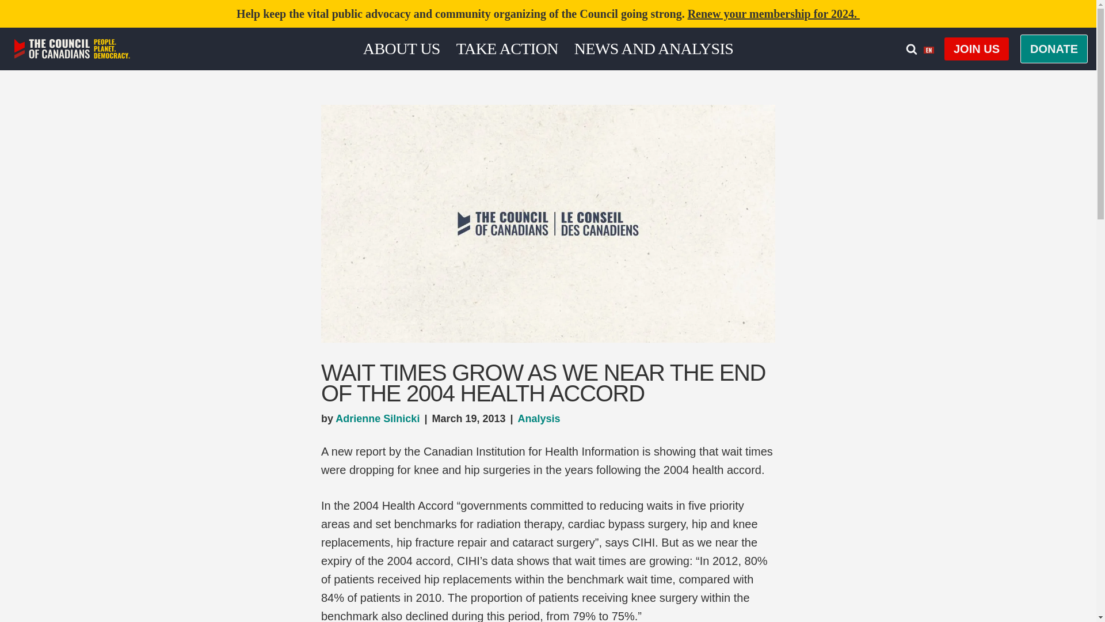  I want to click on Skip to content, so click(9, 24).